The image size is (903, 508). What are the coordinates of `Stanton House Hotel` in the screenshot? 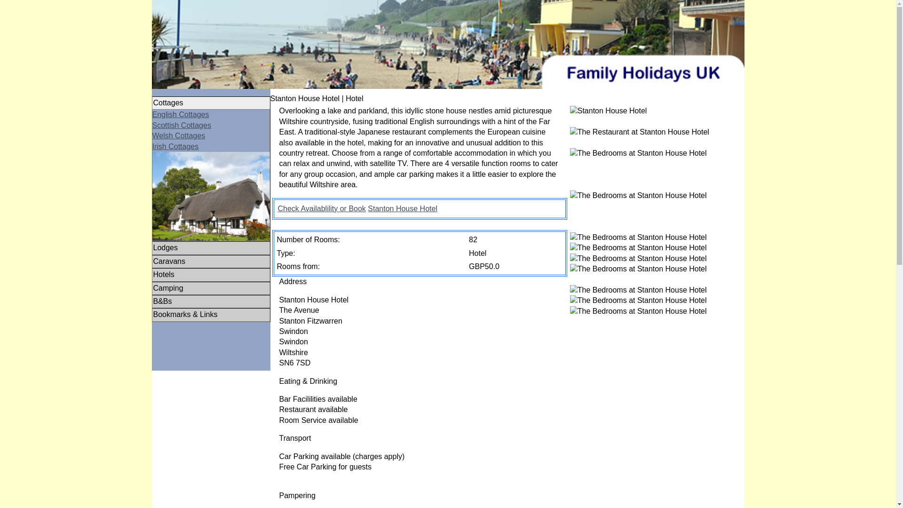 It's located at (402, 209).